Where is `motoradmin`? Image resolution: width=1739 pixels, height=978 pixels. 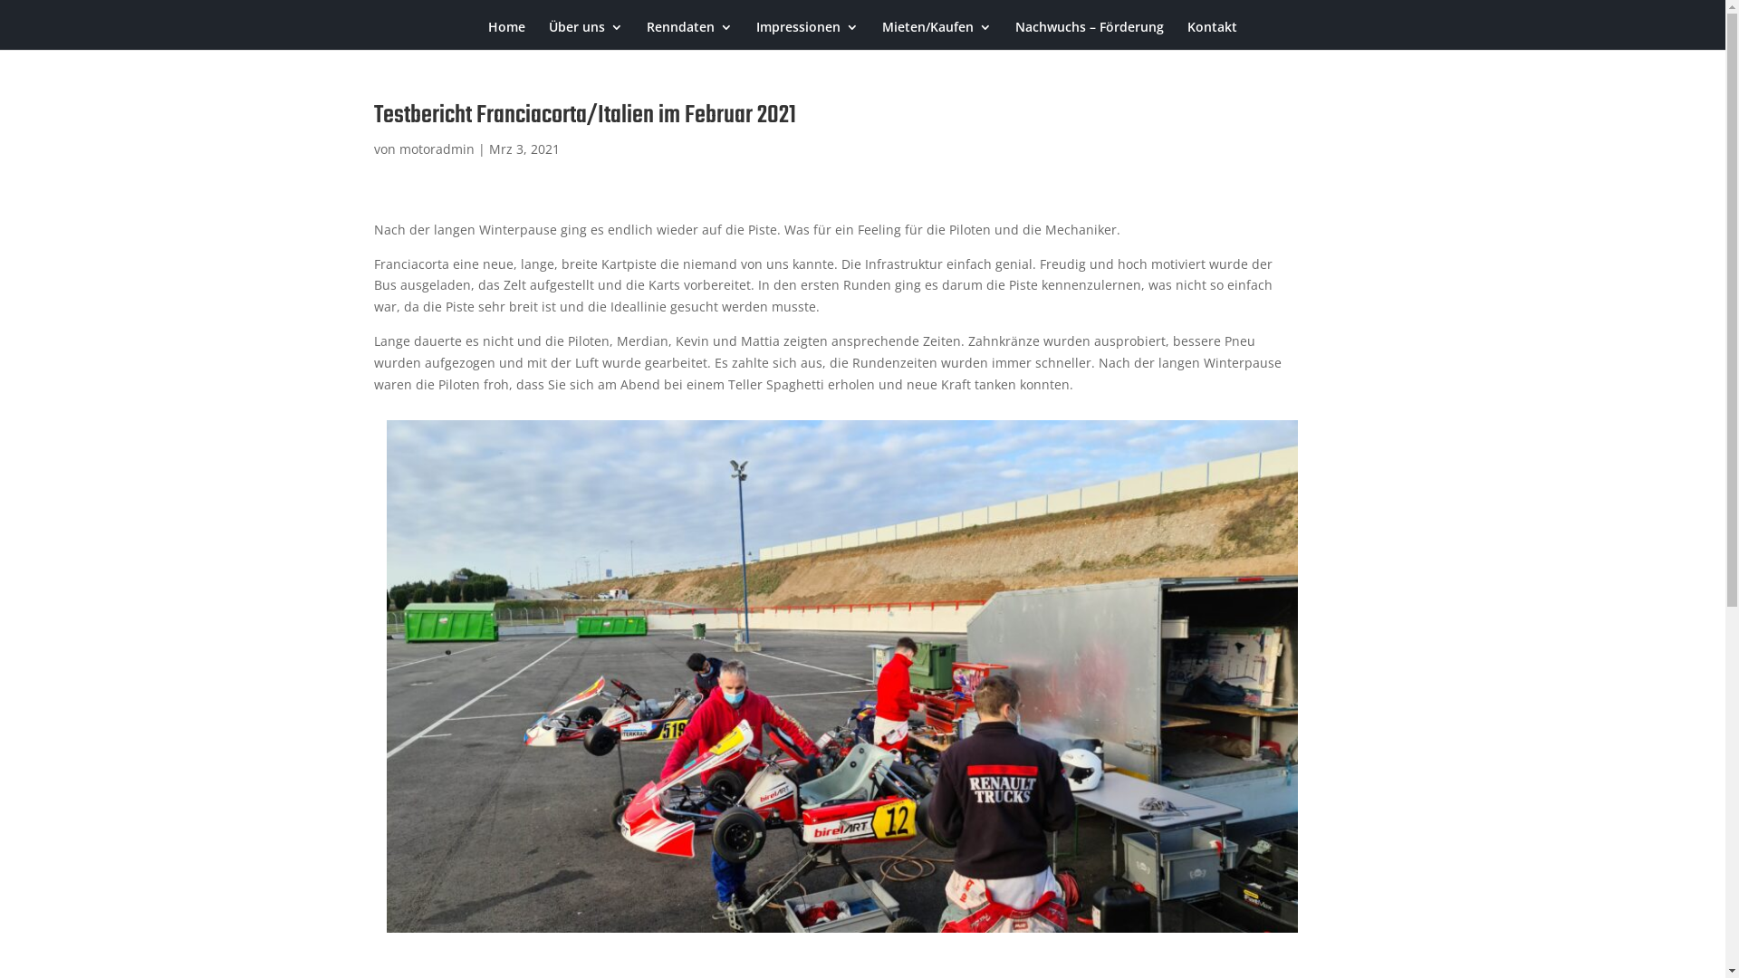
motoradmin is located at coordinates (437, 149).